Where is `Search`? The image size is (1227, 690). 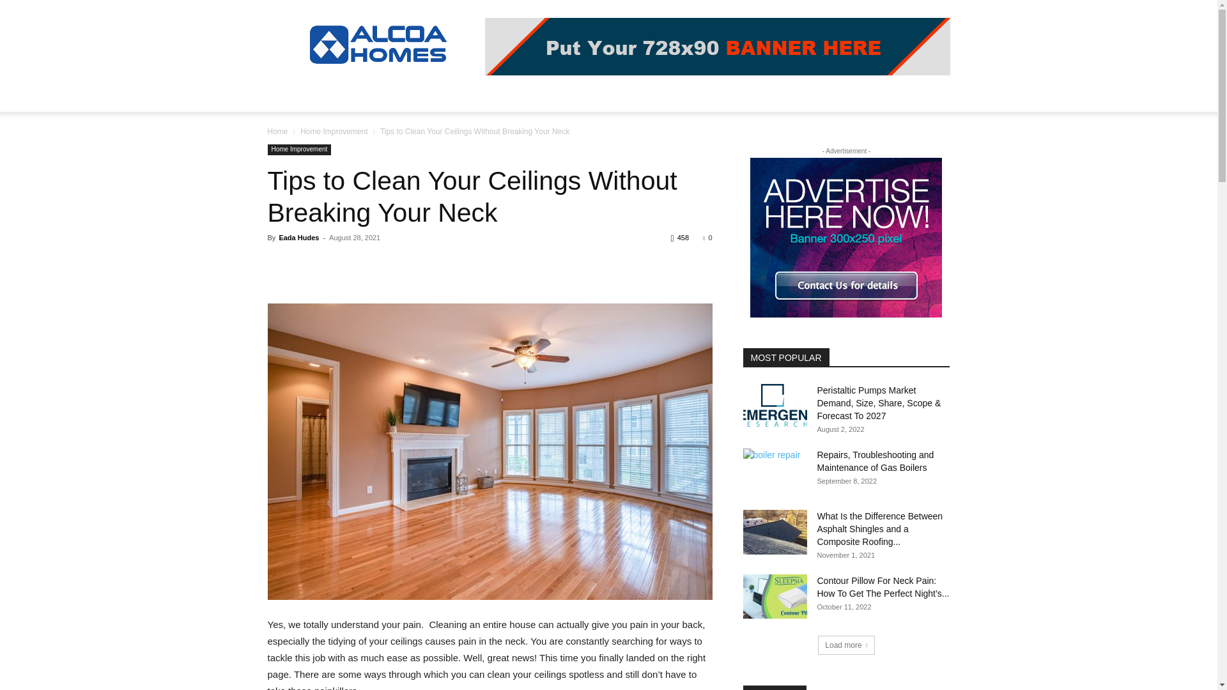
Search is located at coordinates (914, 147).